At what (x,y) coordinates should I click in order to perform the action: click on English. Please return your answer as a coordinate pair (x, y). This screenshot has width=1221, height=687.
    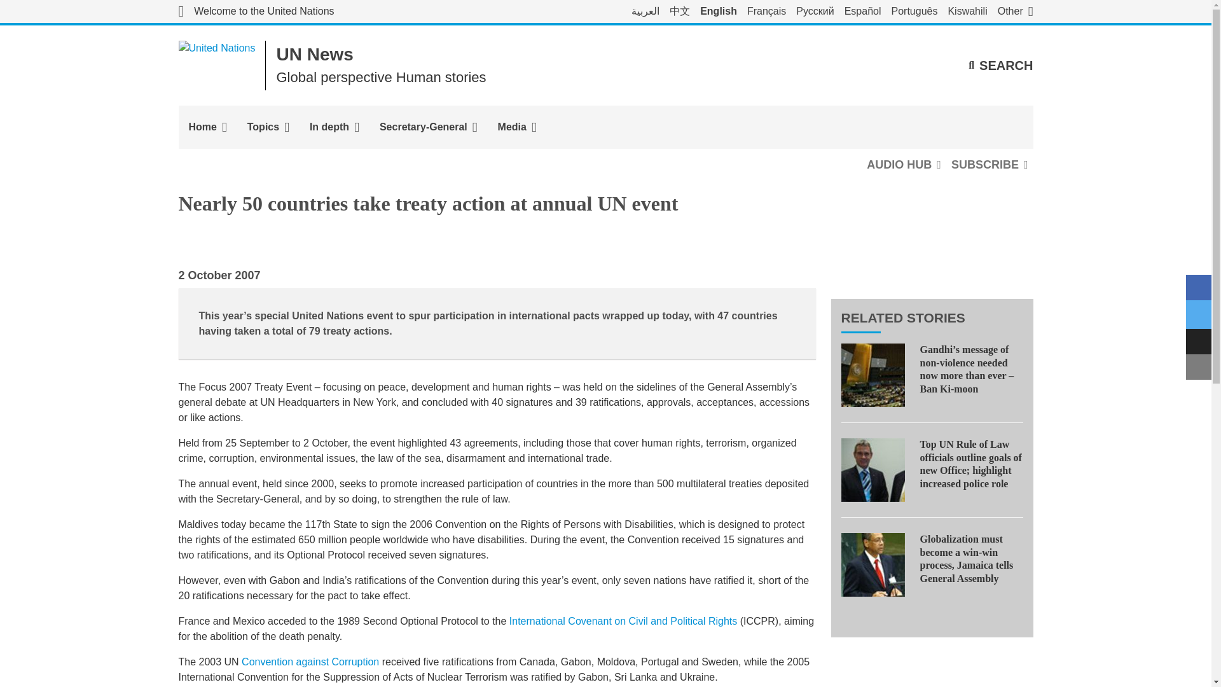
    Looking at the image, I should click on (719, 11).